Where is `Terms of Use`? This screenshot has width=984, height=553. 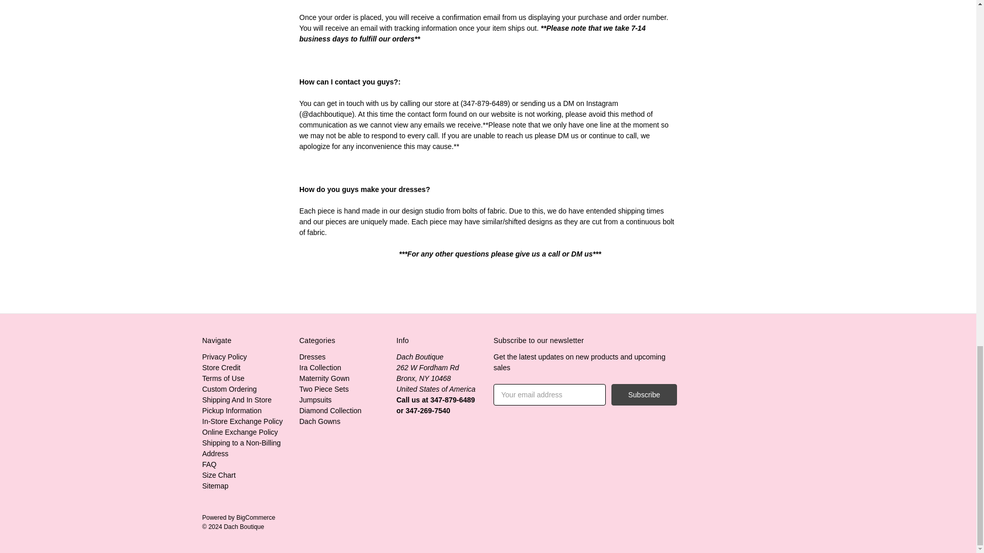
Terms of Use is located at coordinates (222, 378).